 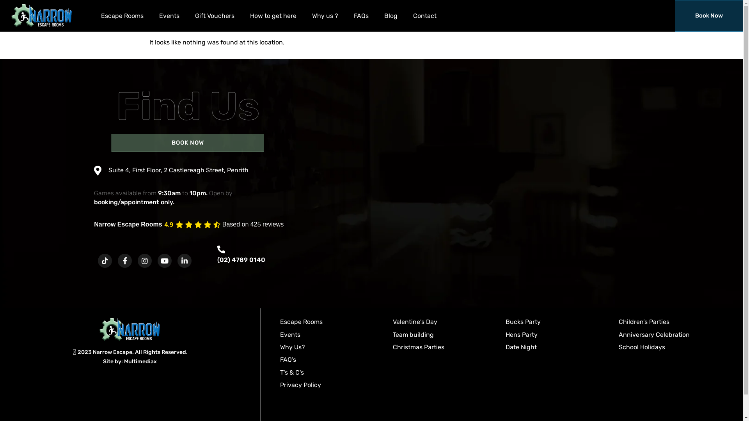 What do you see at coordinates (414, 335) in the screenshot?
I see `Team building` at bounding box center [414, 335].